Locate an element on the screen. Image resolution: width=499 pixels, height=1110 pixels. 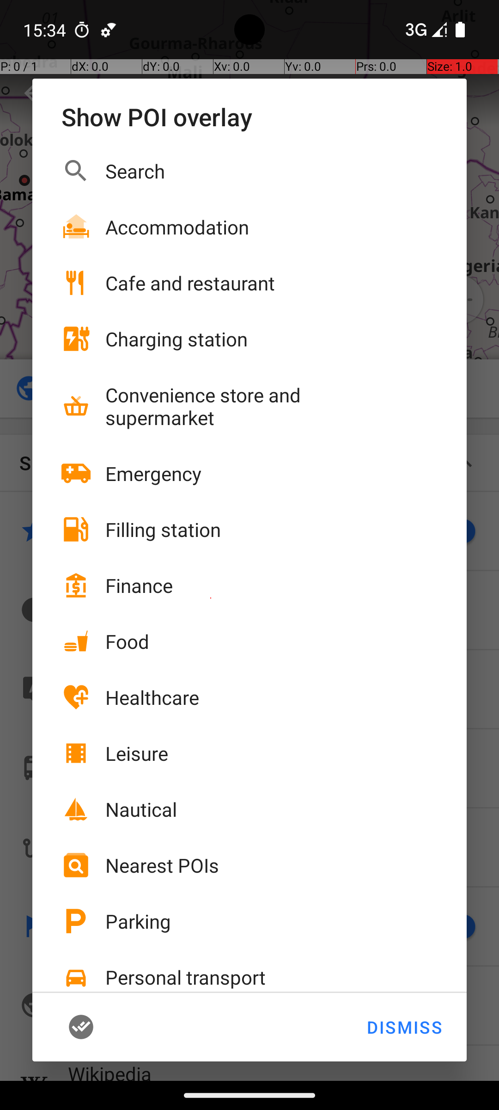
Nautical is located at coordinates (141, 809).